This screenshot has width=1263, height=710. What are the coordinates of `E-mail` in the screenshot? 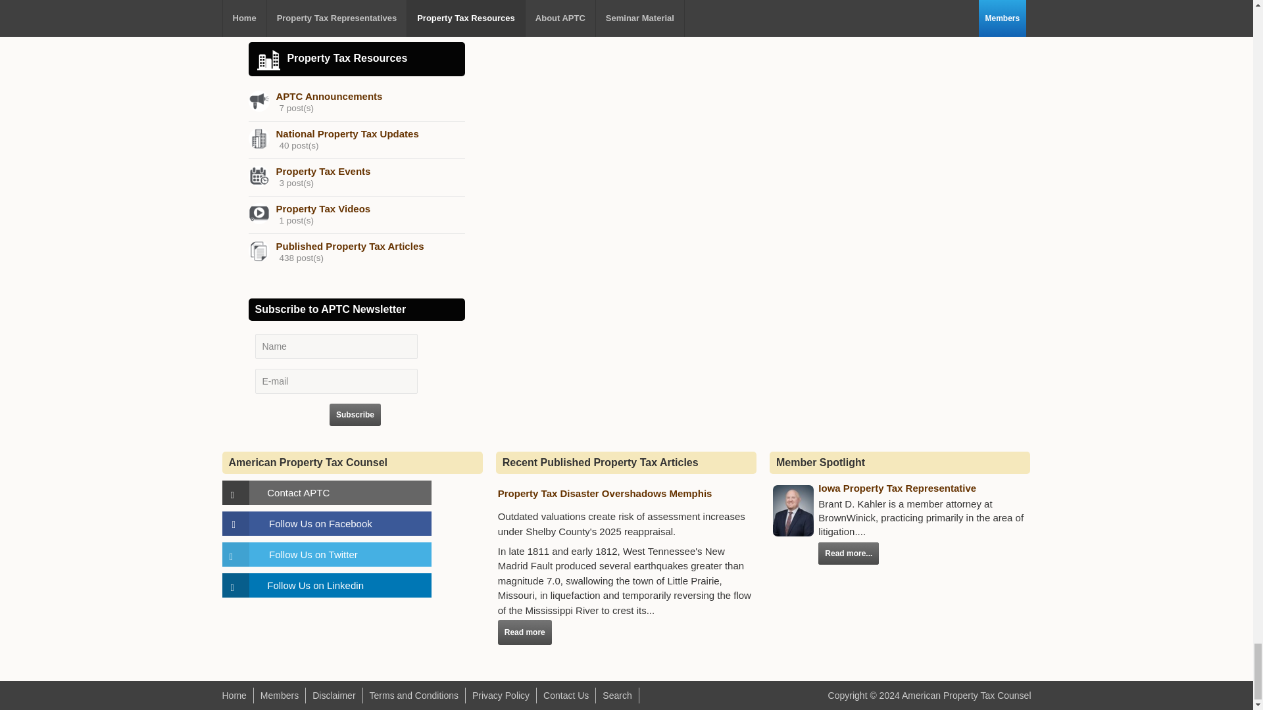 It's located at (336, 381).